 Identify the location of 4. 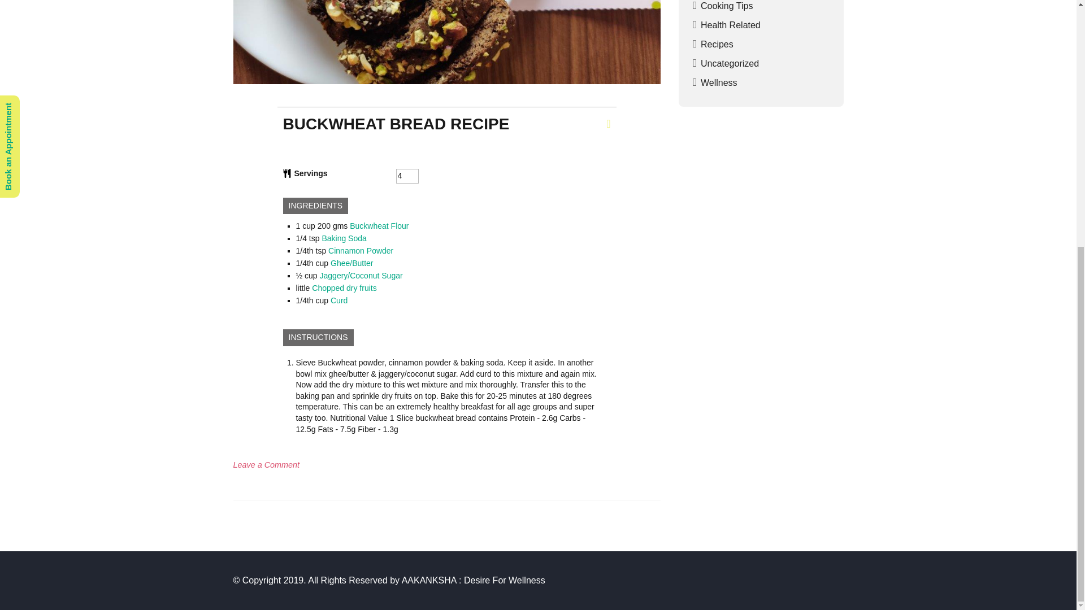
(407, 176).